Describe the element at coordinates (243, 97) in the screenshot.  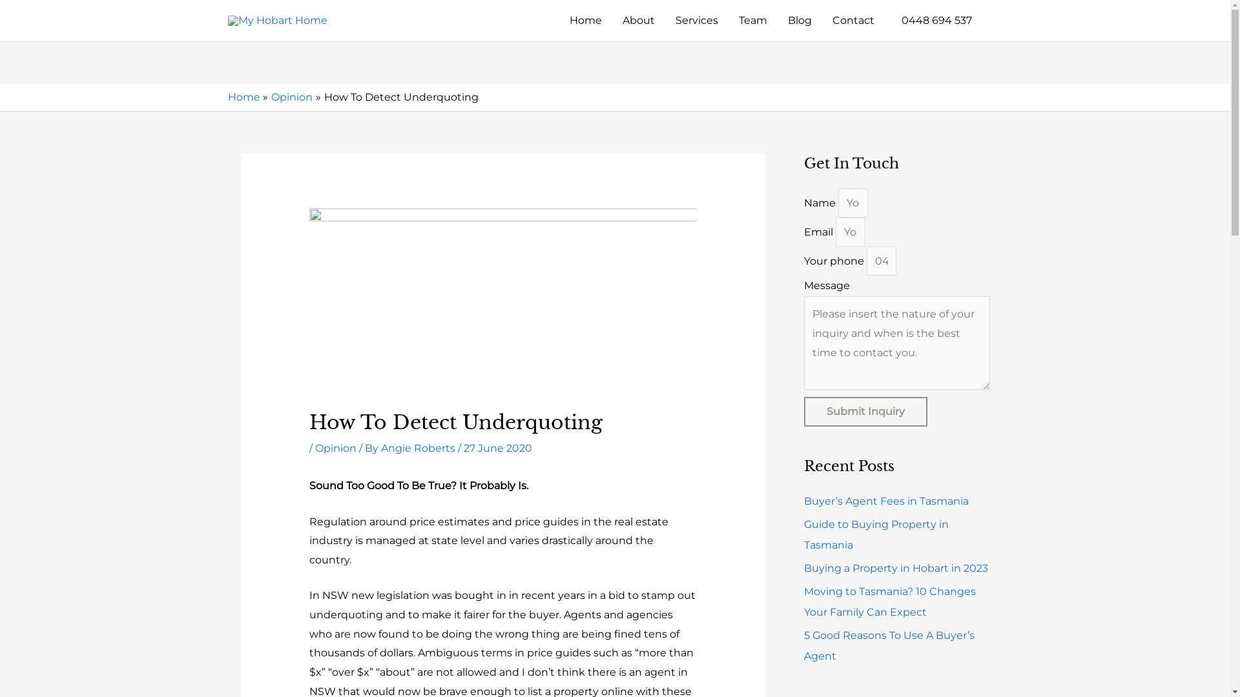
I see `Home` at that location.